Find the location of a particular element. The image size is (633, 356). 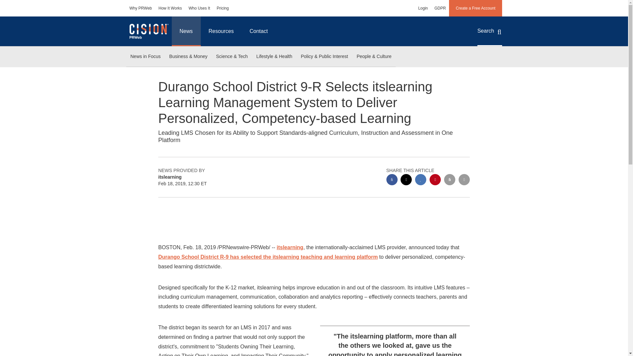

News is located at coordinates (186, 31).